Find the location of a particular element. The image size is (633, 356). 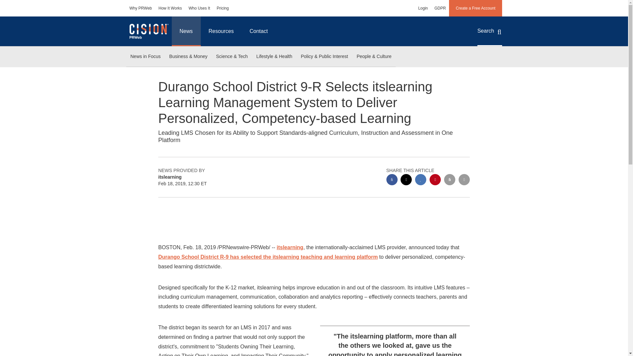

News is located at coordinates (186, 31).